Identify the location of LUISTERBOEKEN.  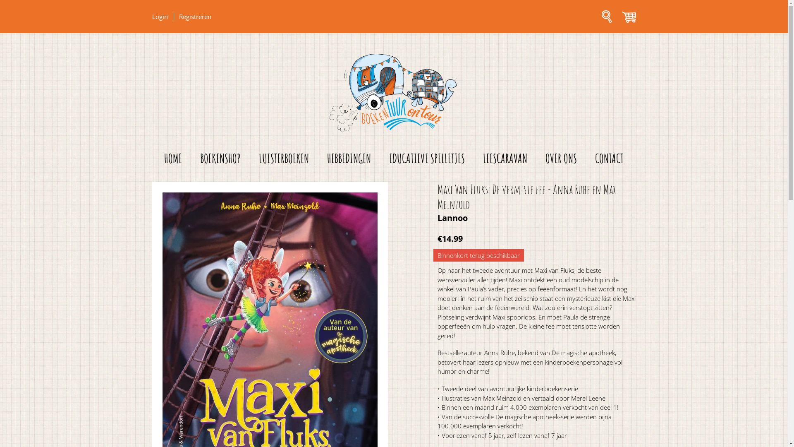
(284, 158).